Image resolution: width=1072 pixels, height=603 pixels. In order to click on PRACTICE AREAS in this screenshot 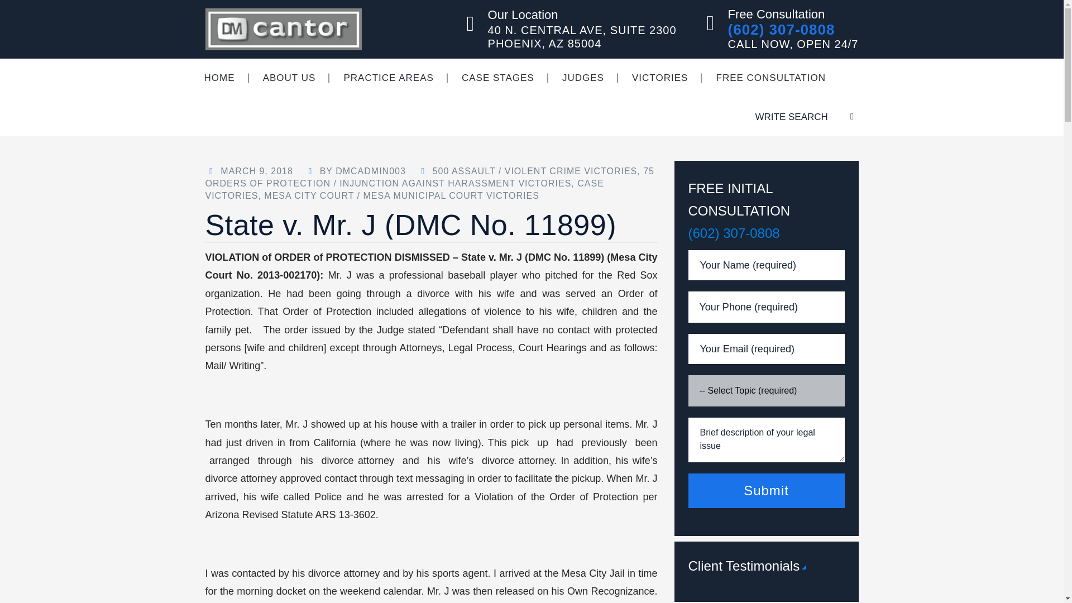, I will do `click(387, 78)`.